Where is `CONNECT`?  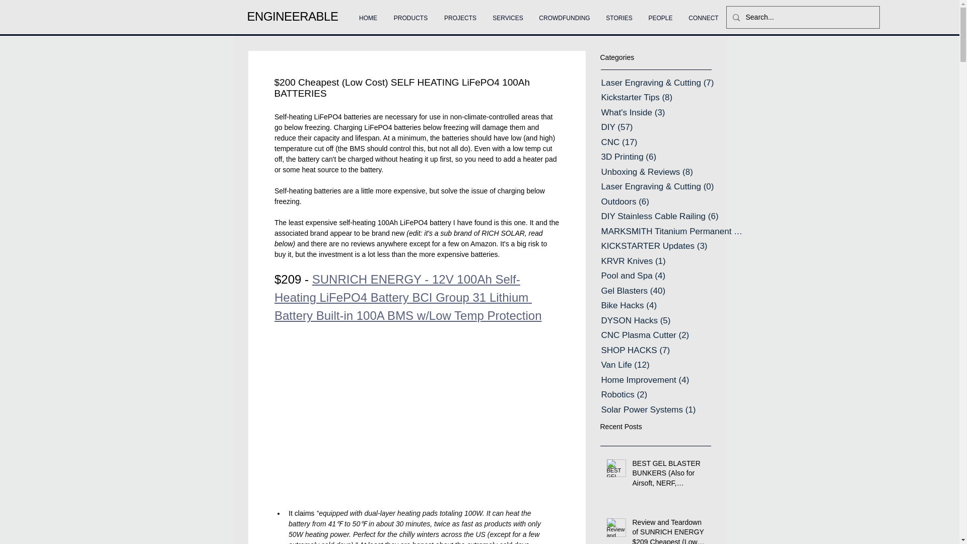 CONNECT is located at coordinates (704, 13).